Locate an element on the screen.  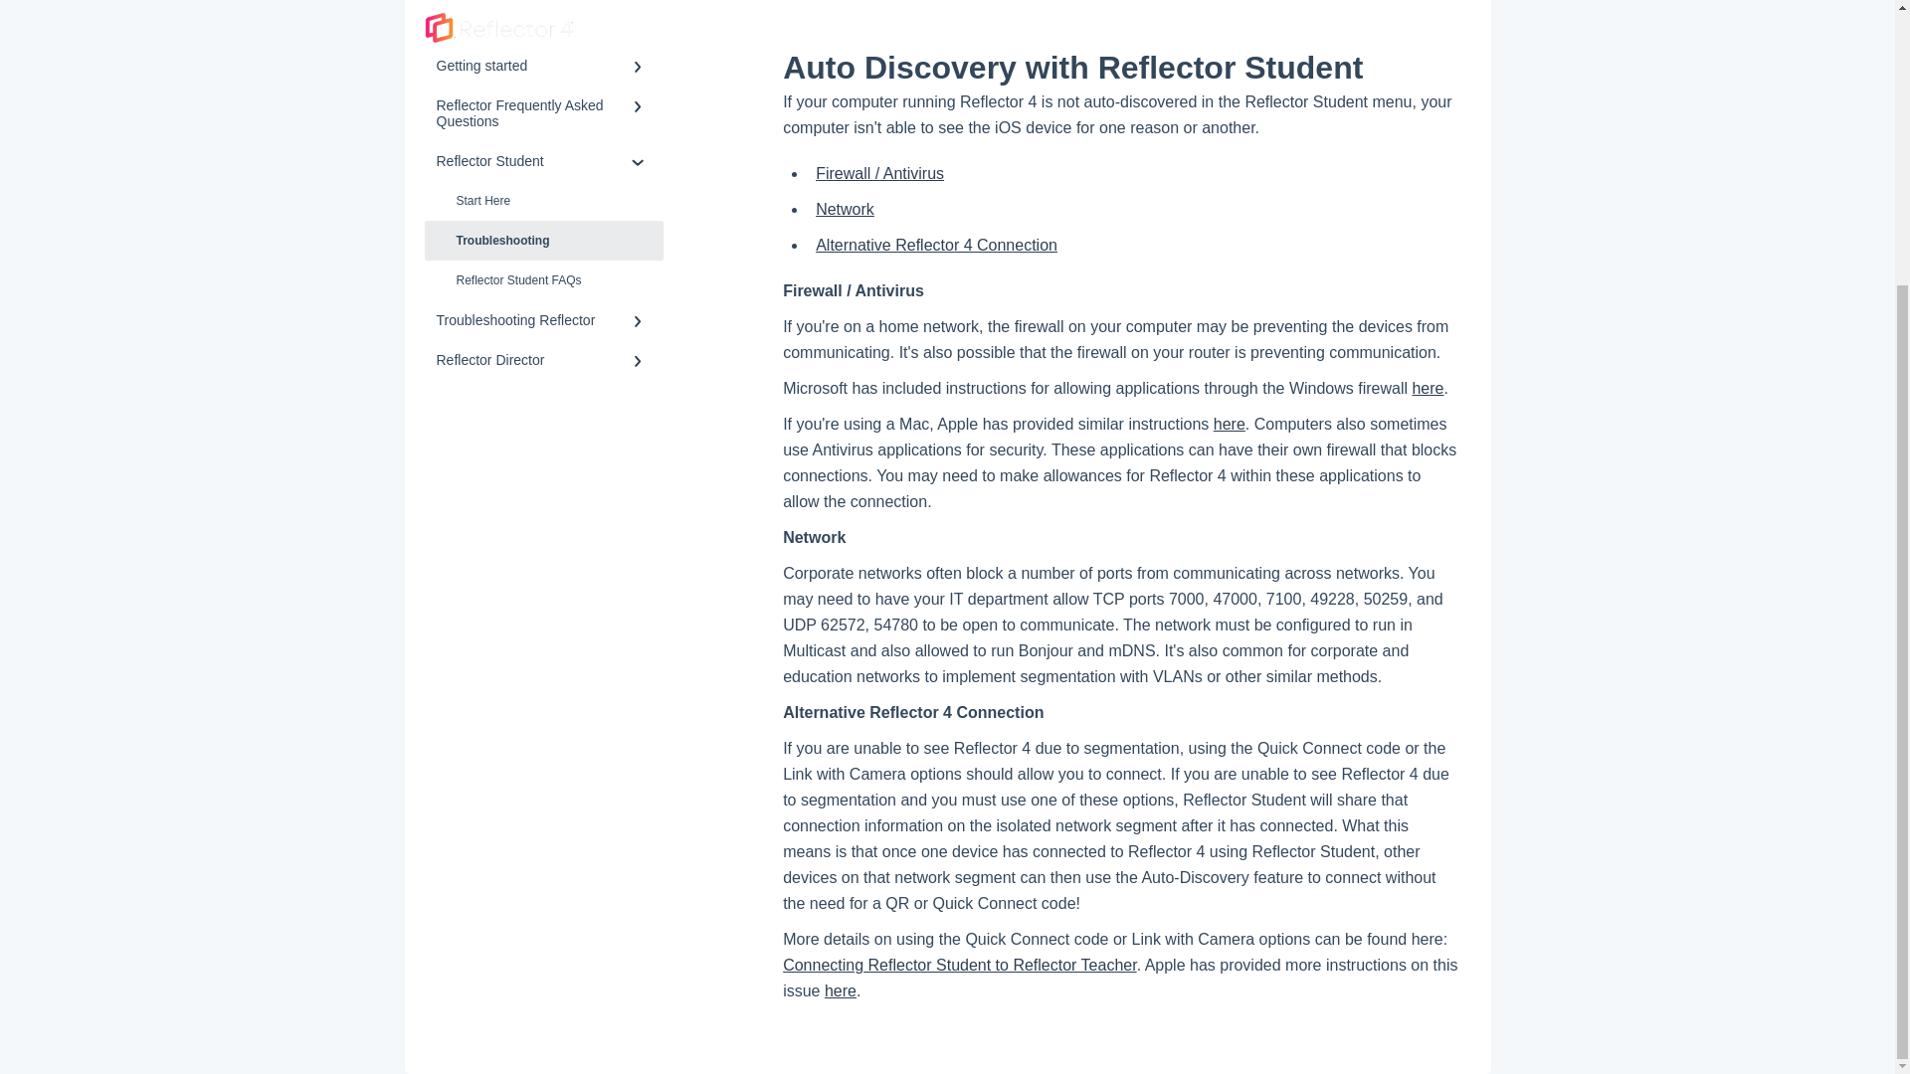
Getting started is located at coordinates (543, 66).